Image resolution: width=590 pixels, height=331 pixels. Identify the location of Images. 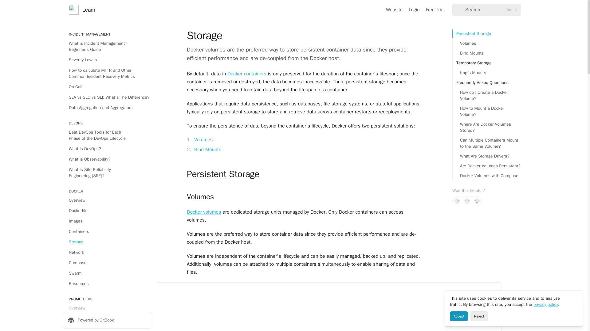
(107, 221).